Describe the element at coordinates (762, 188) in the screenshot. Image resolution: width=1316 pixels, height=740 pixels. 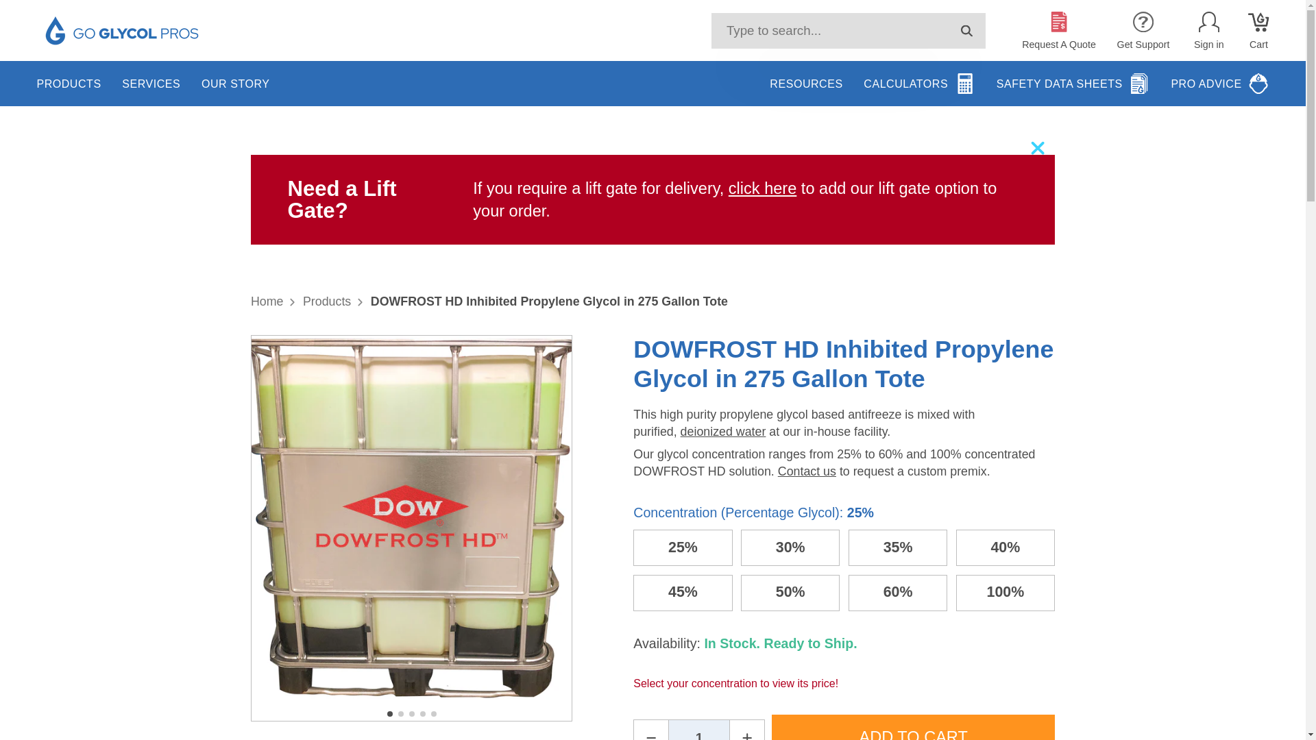
I see `Request Lift Gate Delivery` at that location.